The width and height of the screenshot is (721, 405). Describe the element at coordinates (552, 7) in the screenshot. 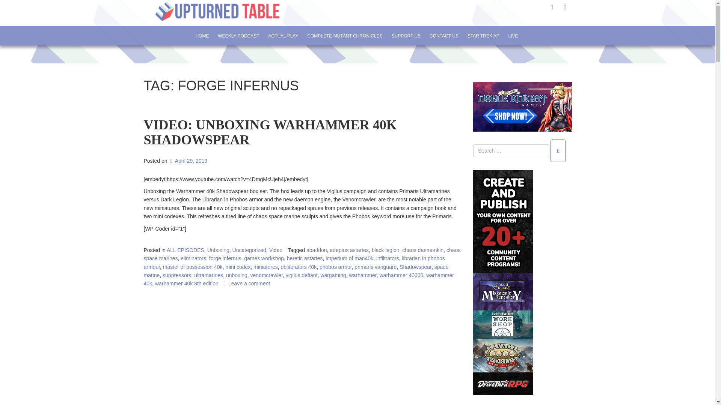

I see `TWITTER` at that location.